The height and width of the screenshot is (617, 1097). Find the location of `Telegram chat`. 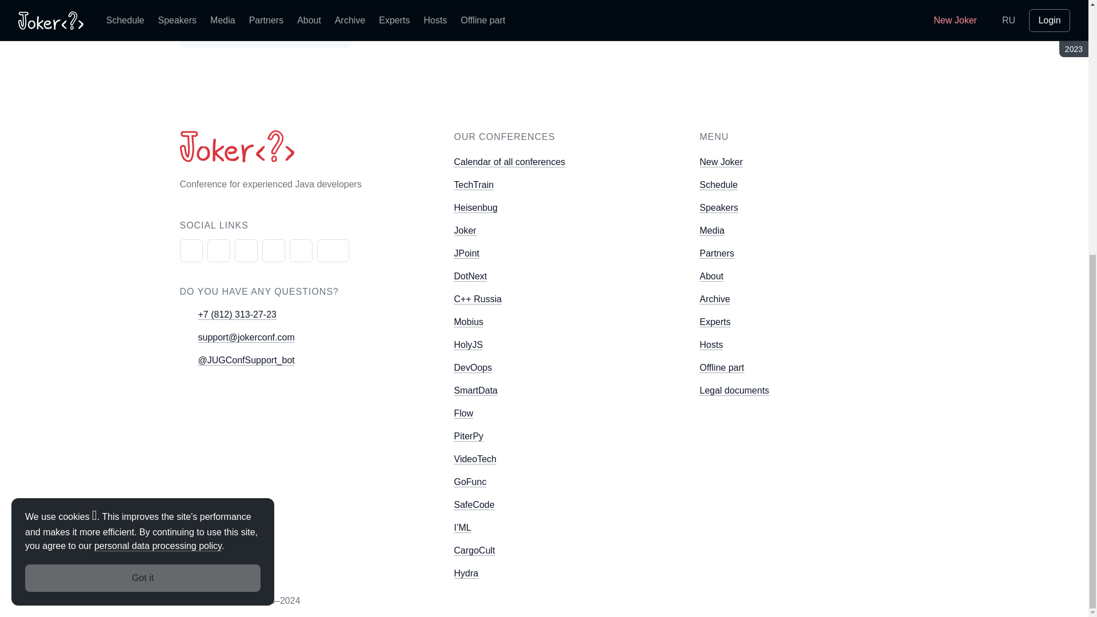

Telegram chat is located at coordinates (246, 251).